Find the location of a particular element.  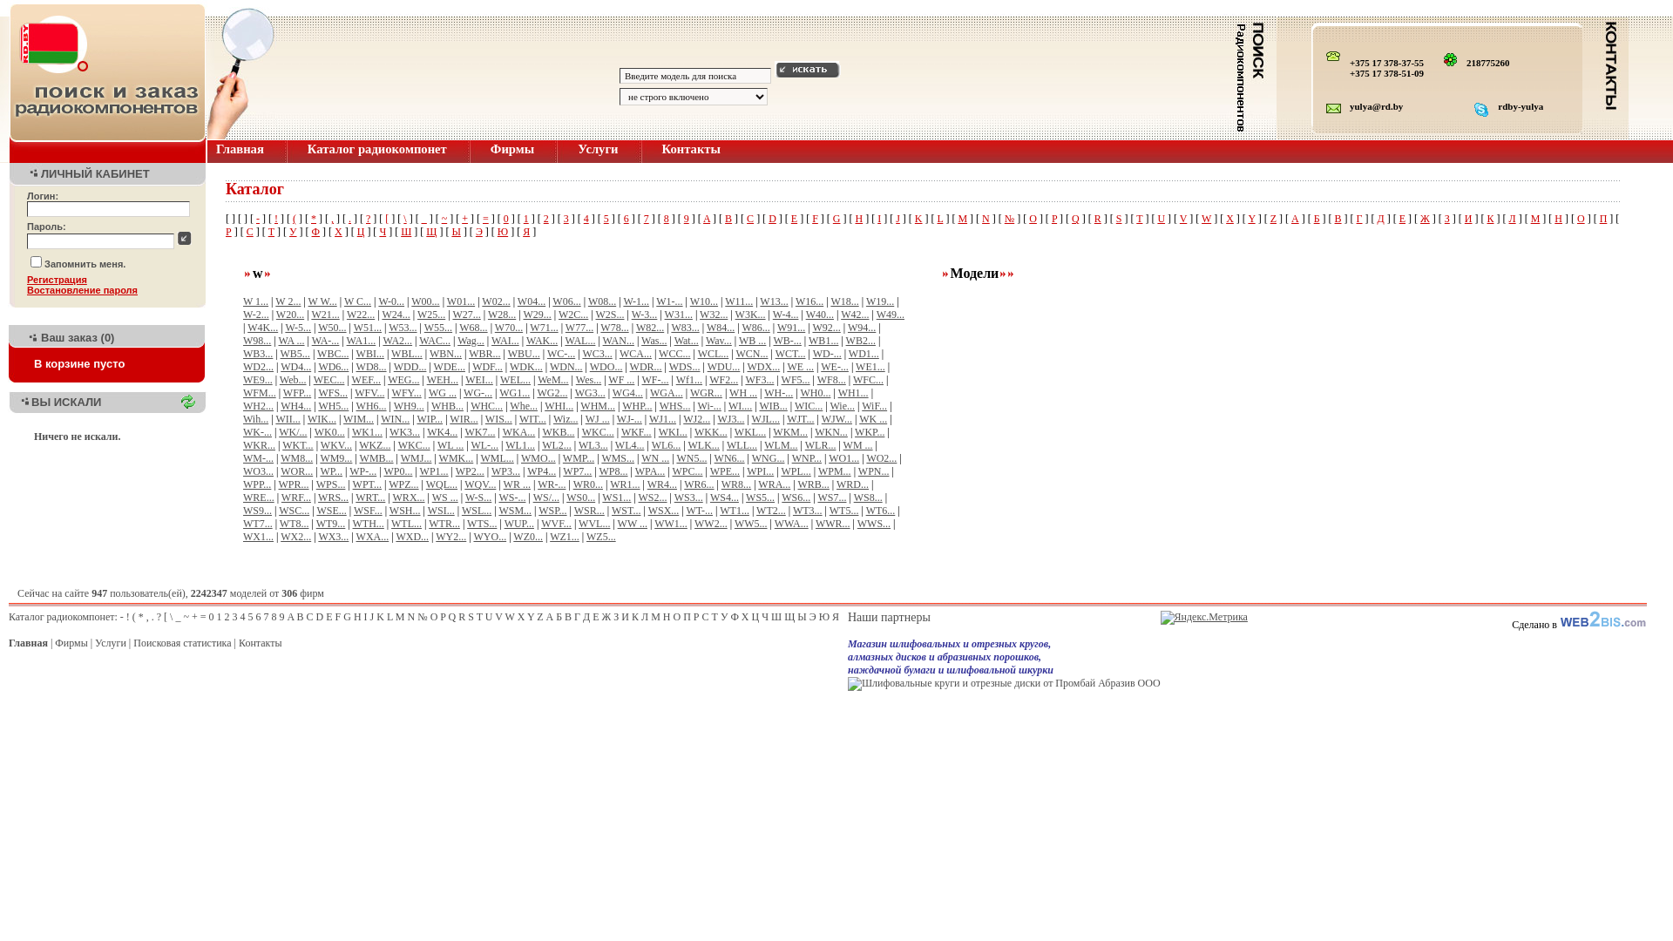

L is located at coordinates (941, 219).